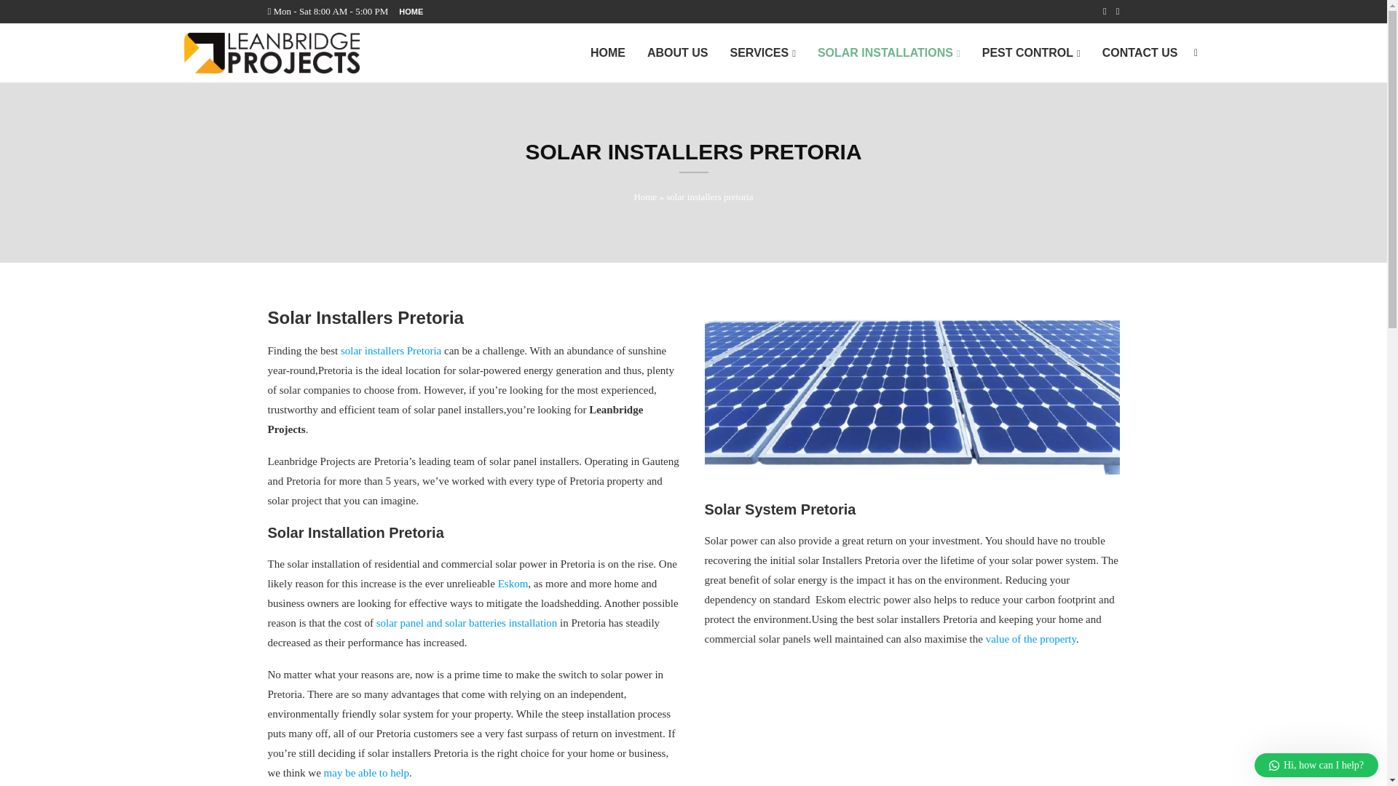  What do you see at coordinates (645, 196) in the screenshot?
I see `Home` at bounding box center [645, 196].